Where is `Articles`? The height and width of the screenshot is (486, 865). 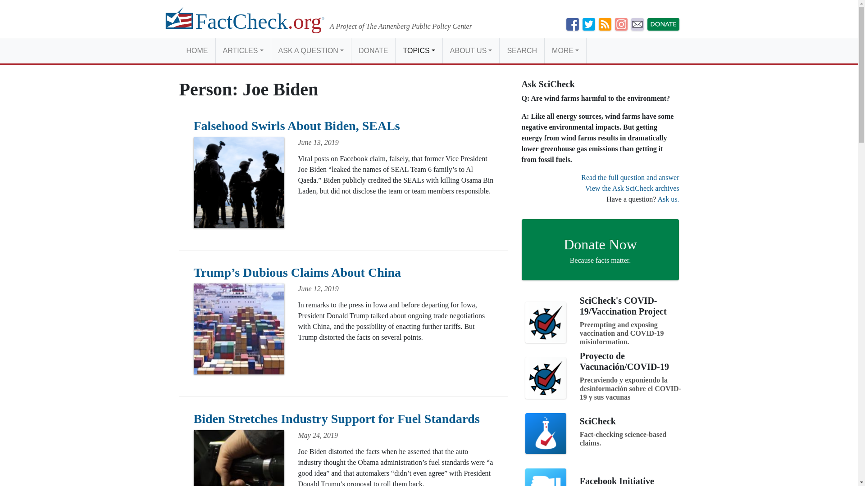
Articles is located at coordinates (242, 50).